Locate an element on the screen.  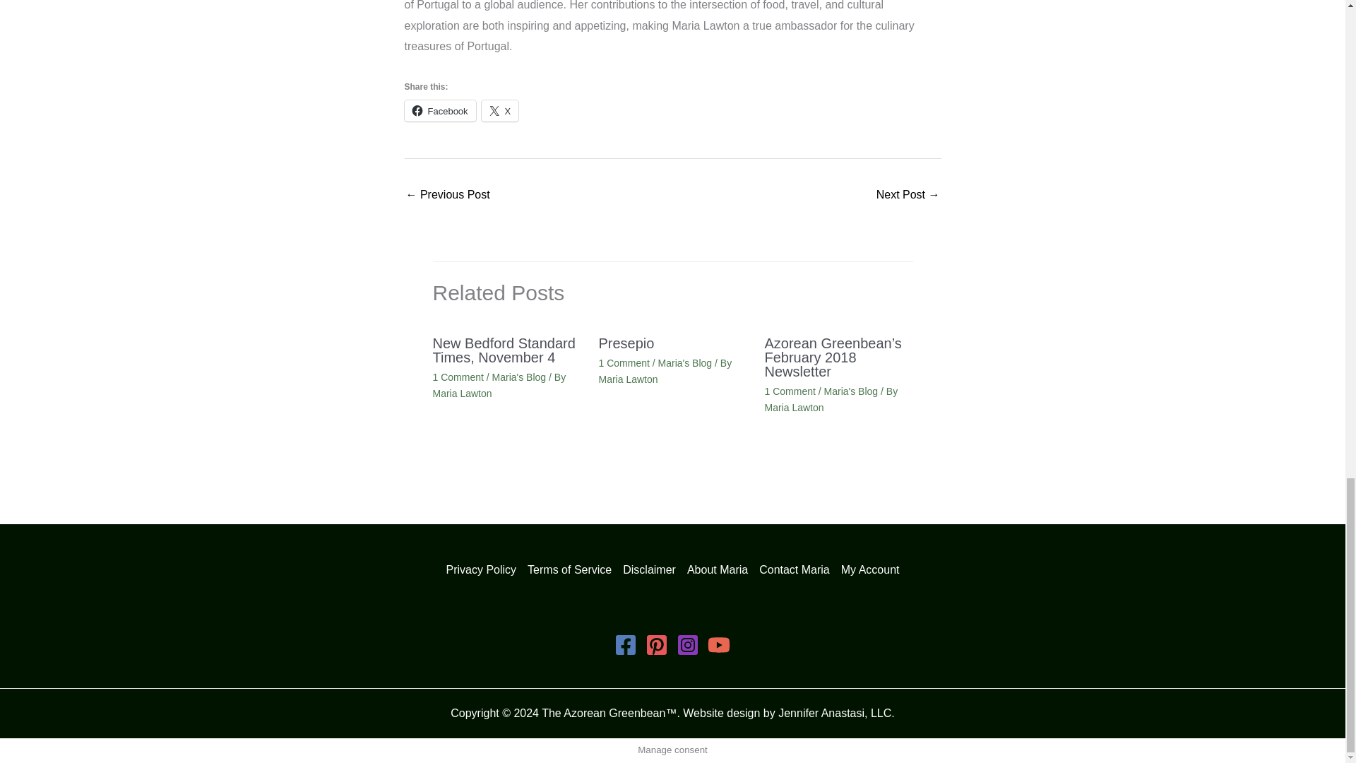
Whale Tales from the Azores Islands in Portugal is located at coordinates (908, 196).